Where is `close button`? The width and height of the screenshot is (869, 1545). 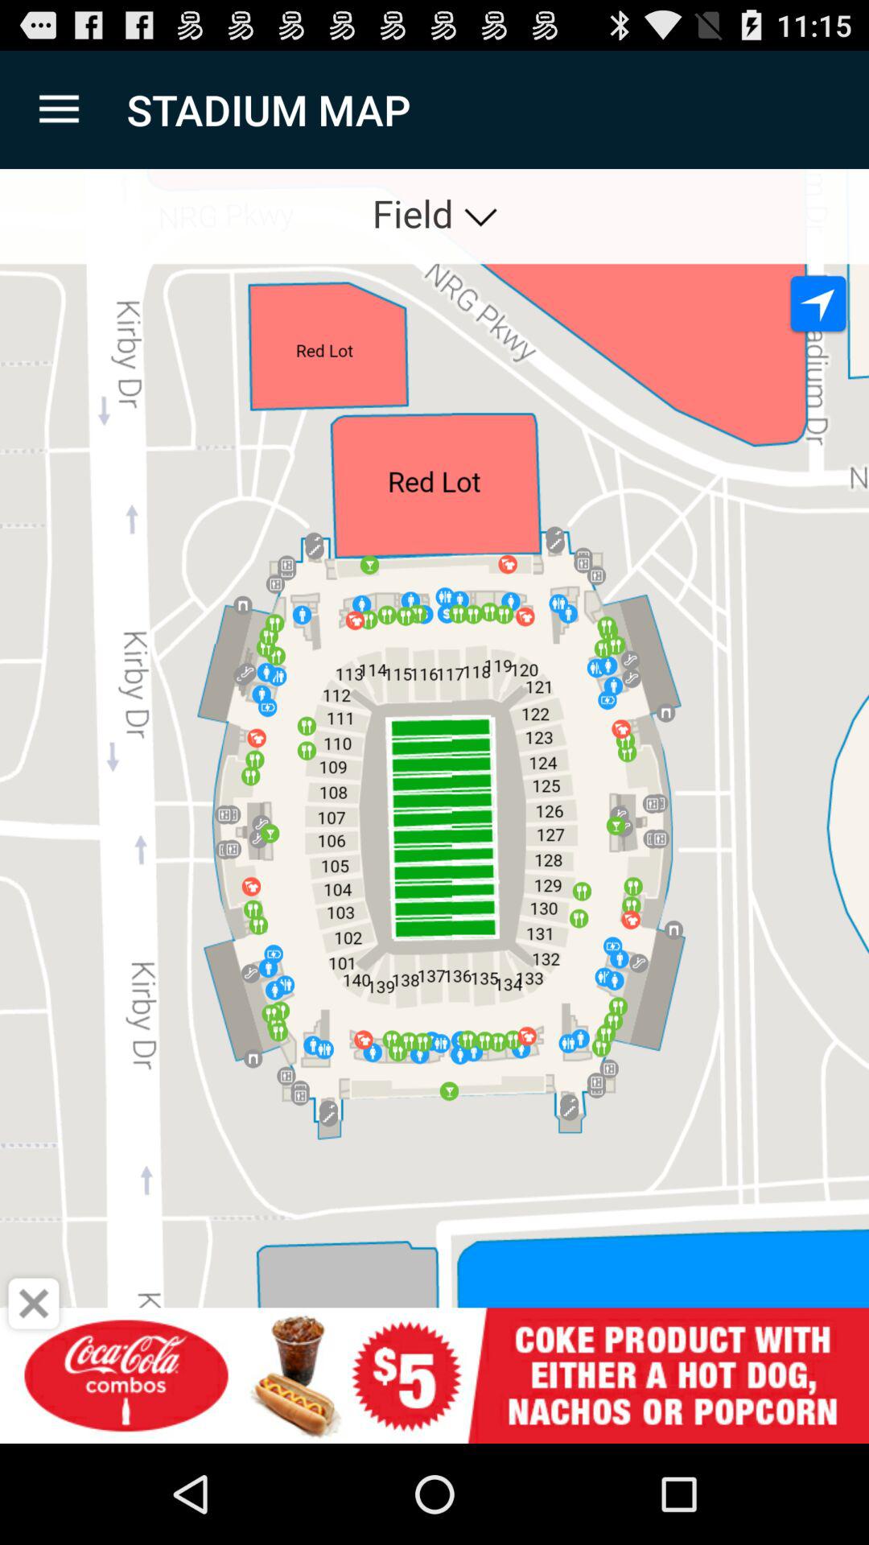 close button is located at coordinates (34, 1304).